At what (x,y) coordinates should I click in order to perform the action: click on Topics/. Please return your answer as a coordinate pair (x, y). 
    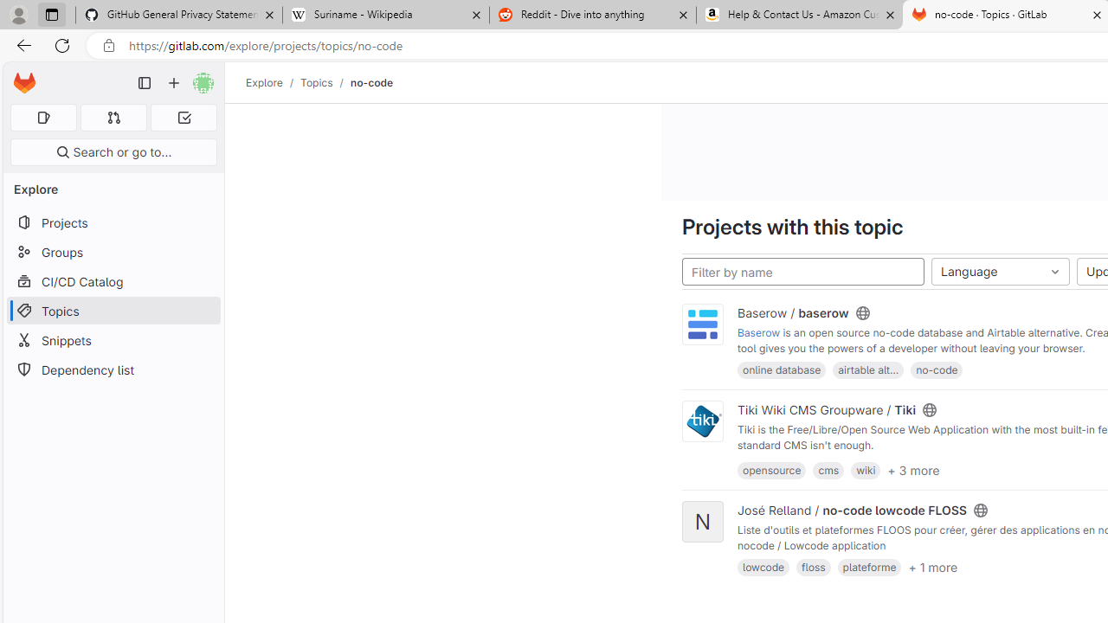
    Looking at the image, I should click on (325, 82).